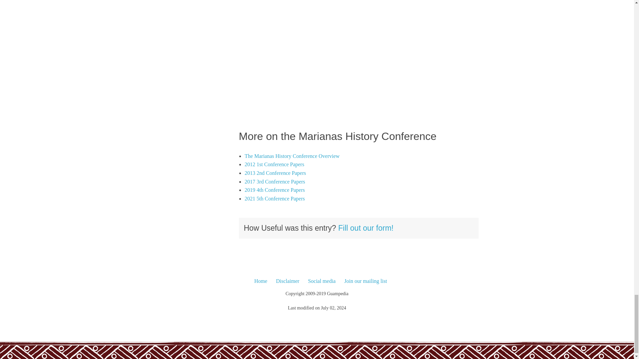 The height and width of the screenshot is (359, 639). Describe the element at coordinates (275, 181) in the screenshot. I see `2017 3rd Conference Papers` at that location.